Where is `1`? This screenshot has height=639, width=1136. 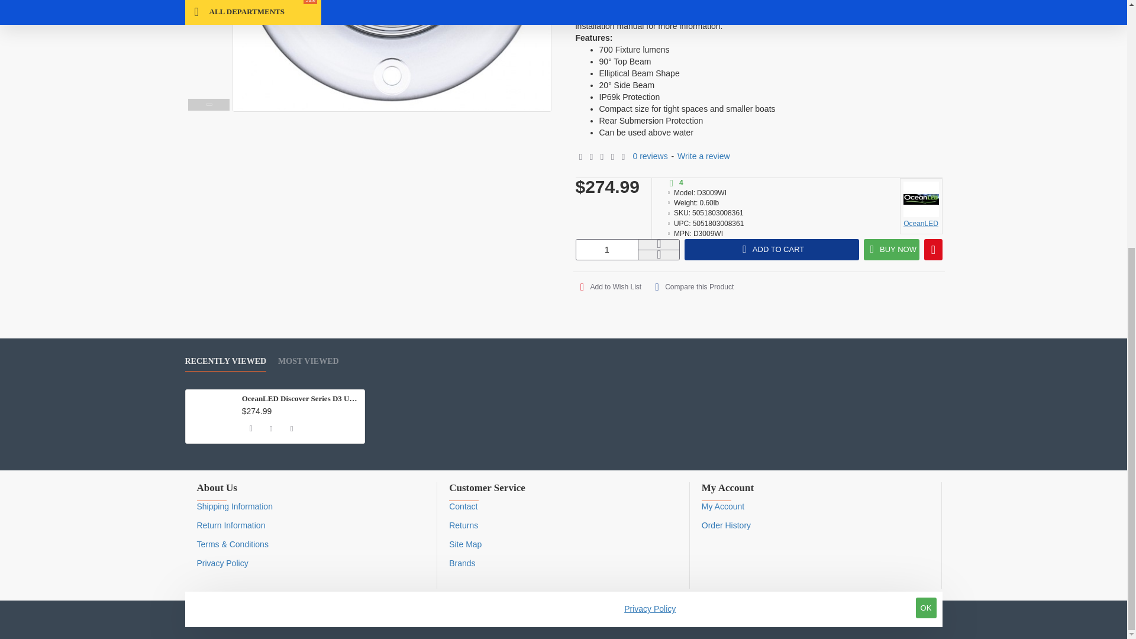 1 is located at coordinates (607, 250).